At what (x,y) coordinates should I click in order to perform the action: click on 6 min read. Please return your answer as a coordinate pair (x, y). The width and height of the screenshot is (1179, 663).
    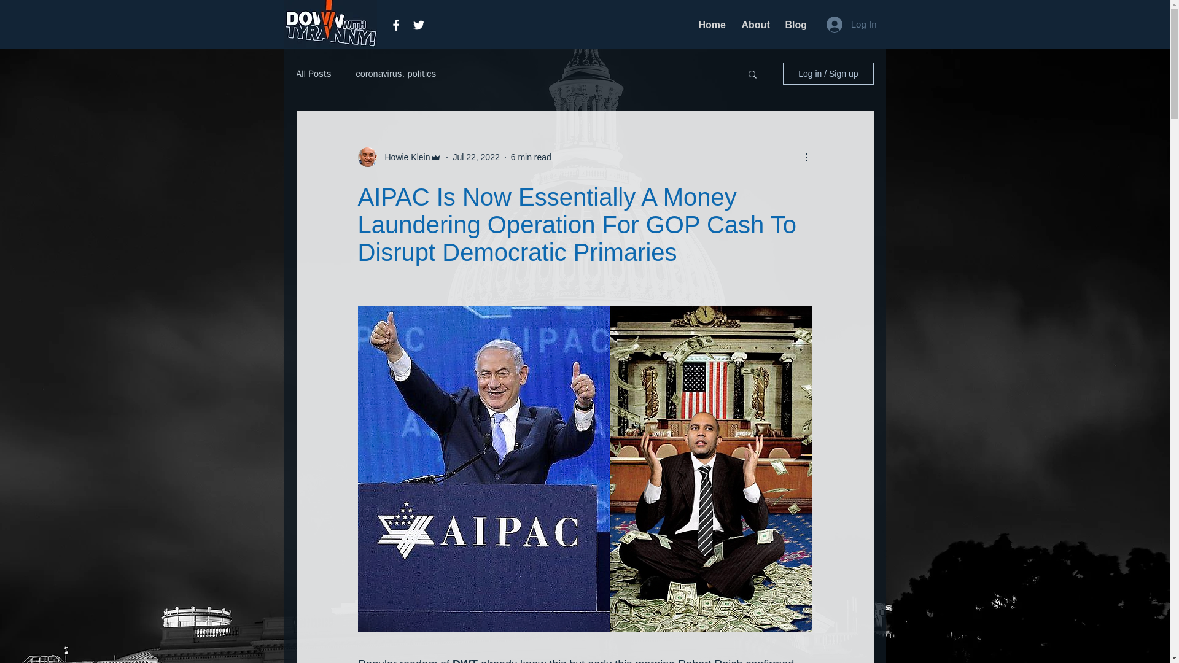
    Looking at the image, I should click on (531, 157).